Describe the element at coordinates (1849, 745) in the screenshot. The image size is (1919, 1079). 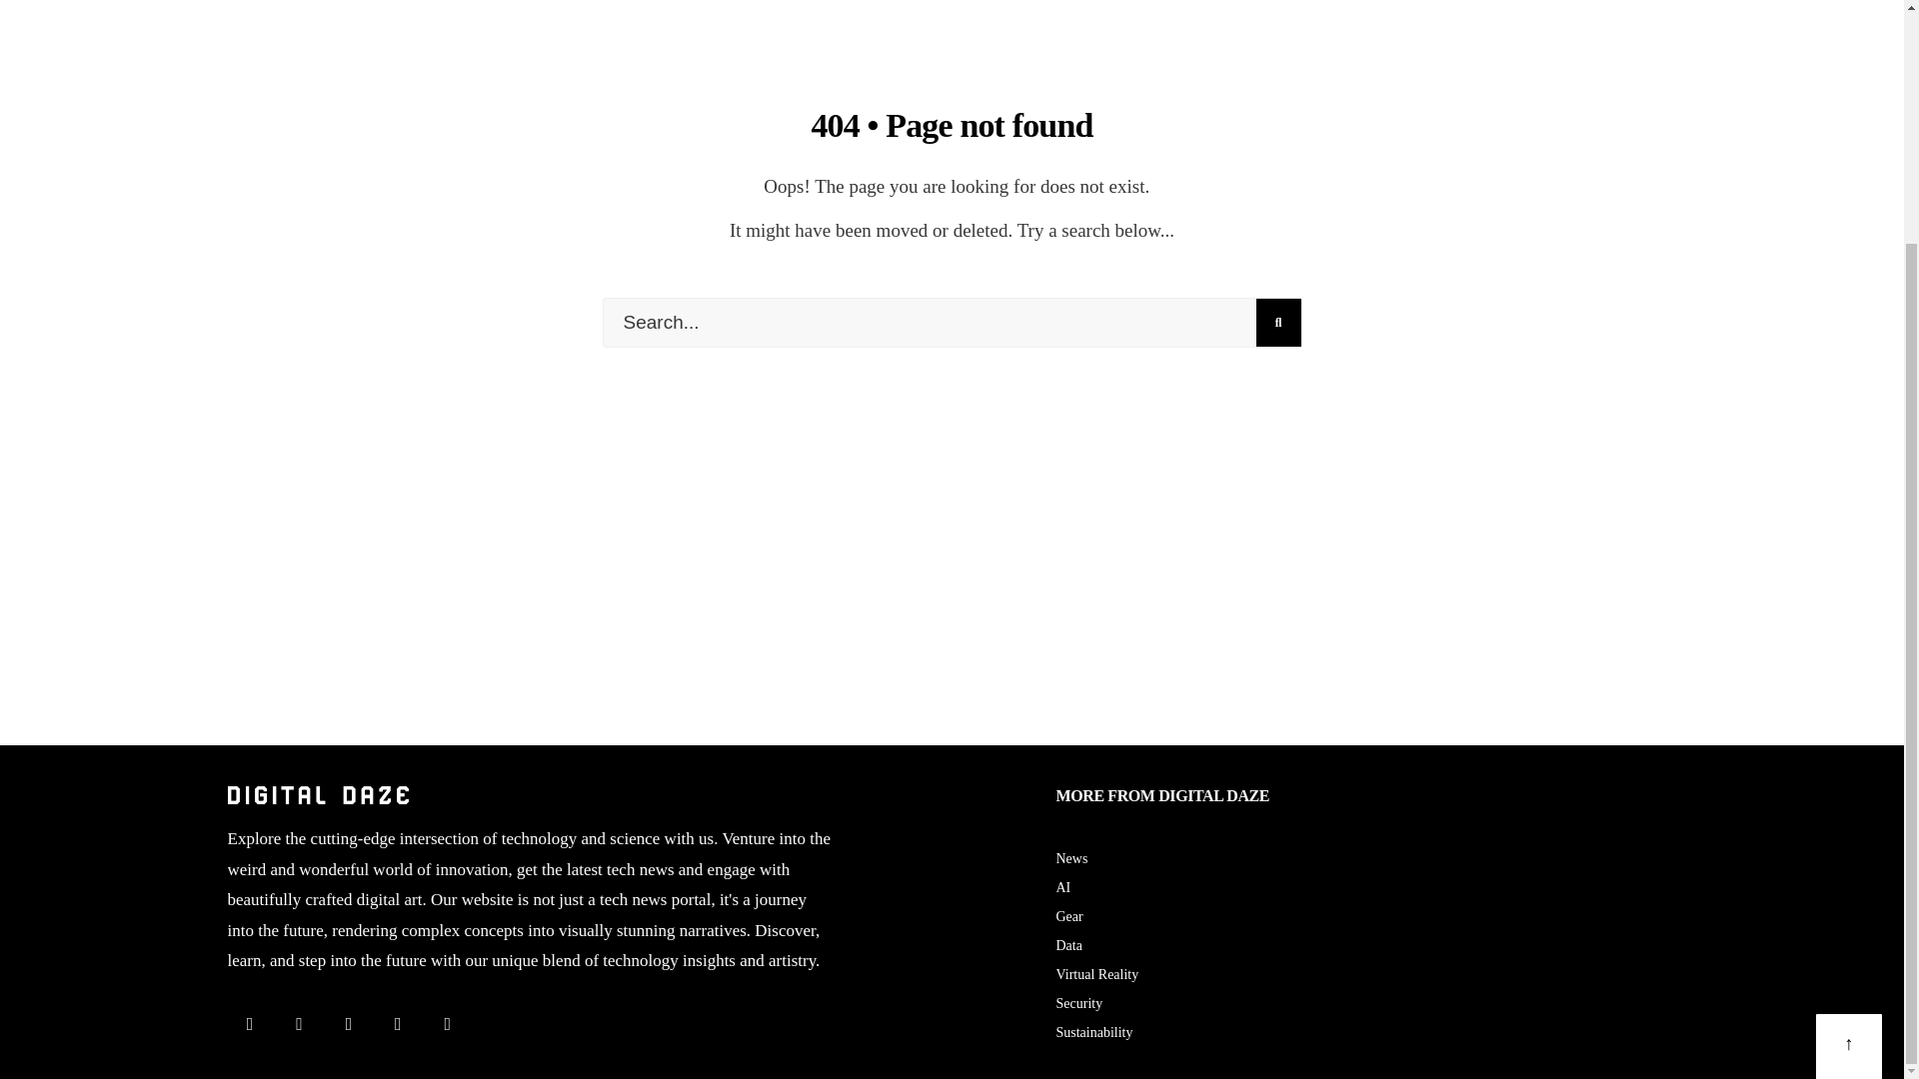
I see `Scroll to top` at that location.